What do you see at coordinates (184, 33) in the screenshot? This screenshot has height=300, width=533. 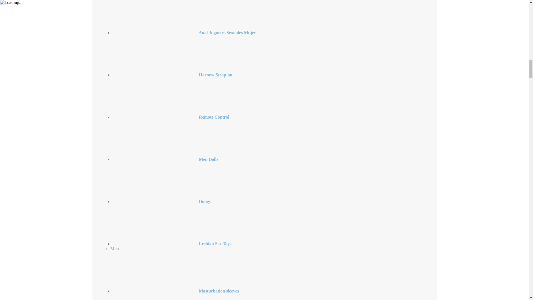 I see `Anal Juguetes Sexuales Mujer` at bounding box center [184, 33].